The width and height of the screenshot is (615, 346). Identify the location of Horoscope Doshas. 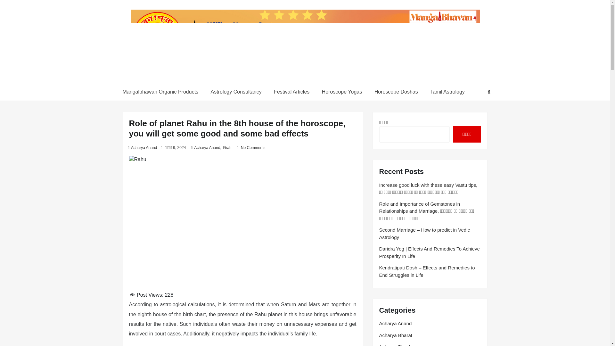
(396, 92).